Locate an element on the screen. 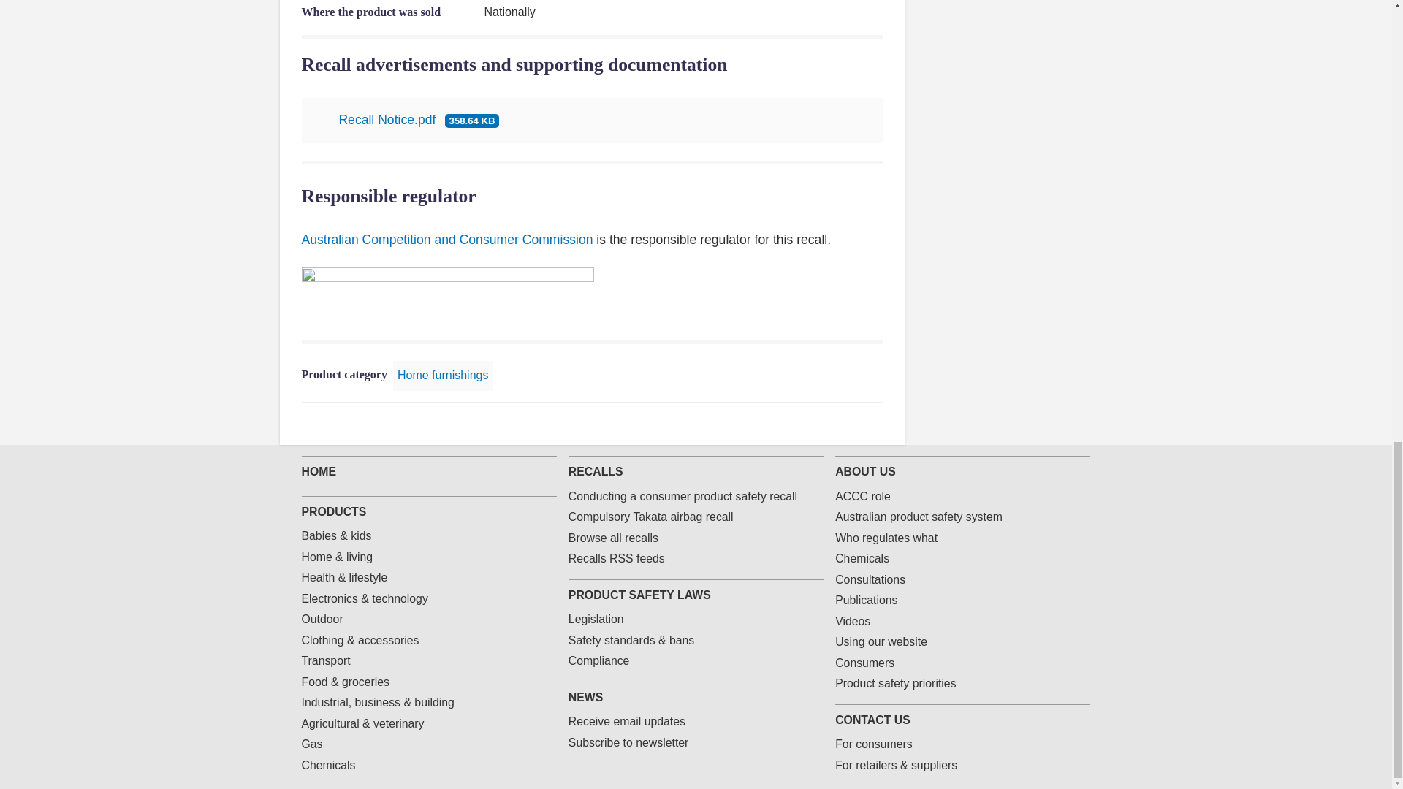 Image resolution: width=1403 pixels, height=789 pixels. Share on LinkedIn is located at coordinates (827, 424).